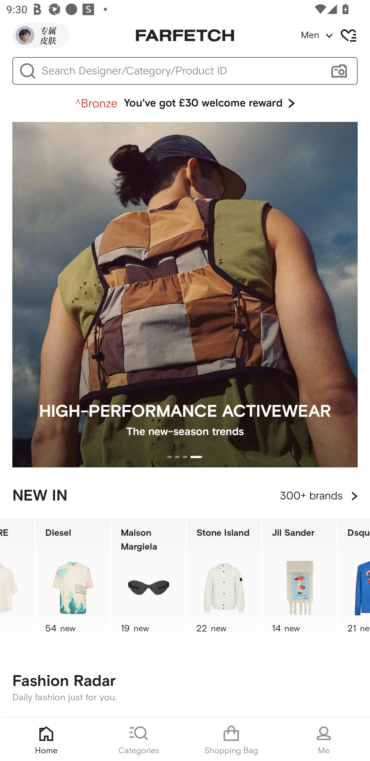 This screenshot has width=370, height=761. Describe the element at coordinates (300, 581) in the screenshot. I see `Jil Sander 14  new` at that location.